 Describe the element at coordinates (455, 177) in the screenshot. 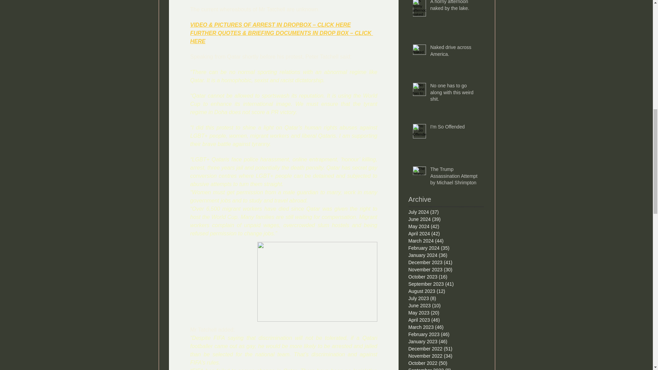

I see `The Trump Assassination Attempt by Michael Shrimpton` at that location.